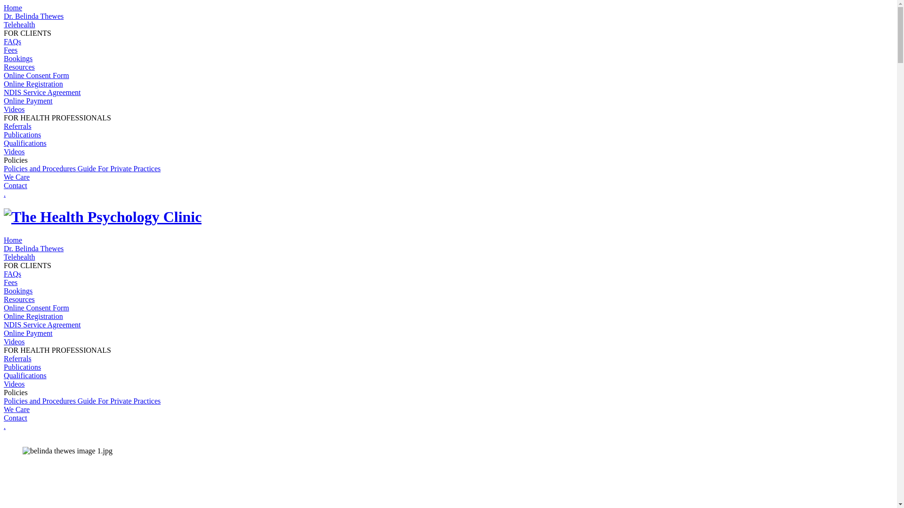 This screenshot has width=904, height=508. What do you see at coordinates (14, 341) in the screenshot?
I see `Videos` at bounding box center [14, 341].